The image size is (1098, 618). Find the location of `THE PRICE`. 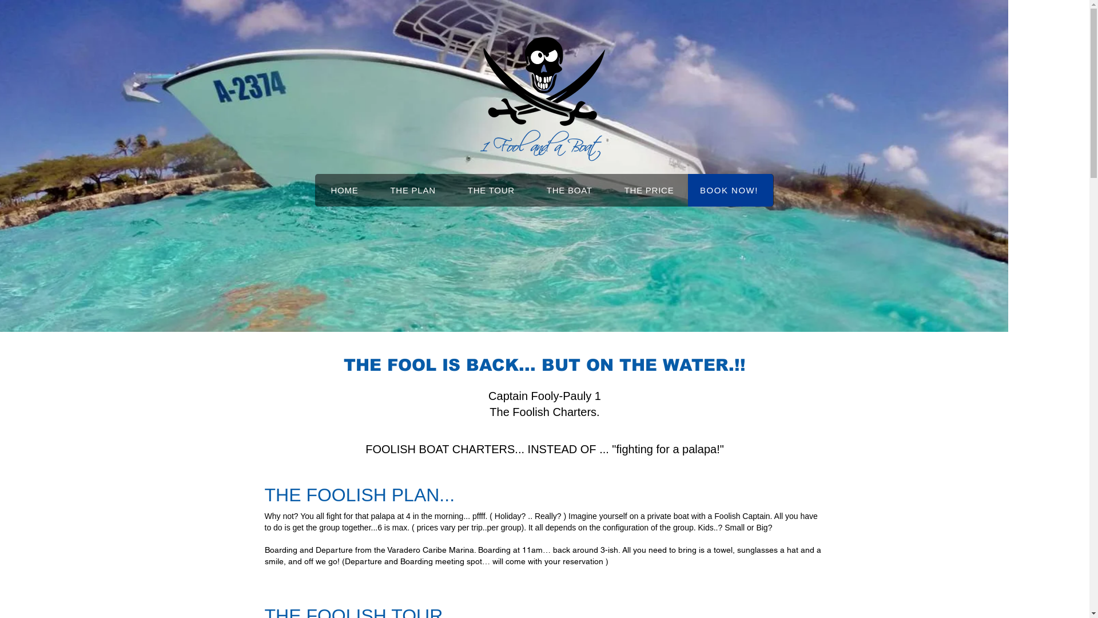

THE PRICE is located at coordinates (650, 190).